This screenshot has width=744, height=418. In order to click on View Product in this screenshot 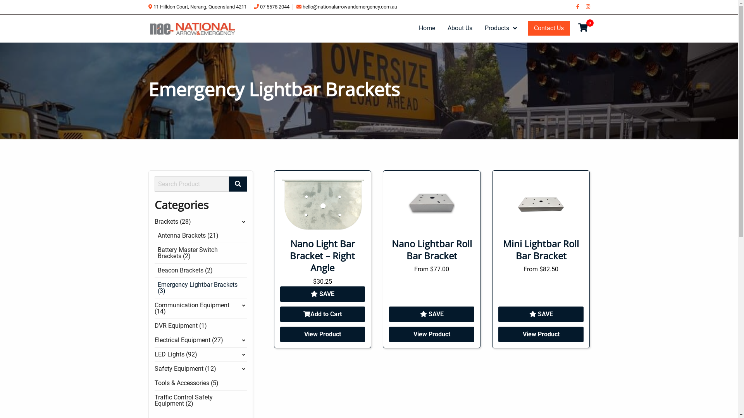, I will do `click(541, 334)`.